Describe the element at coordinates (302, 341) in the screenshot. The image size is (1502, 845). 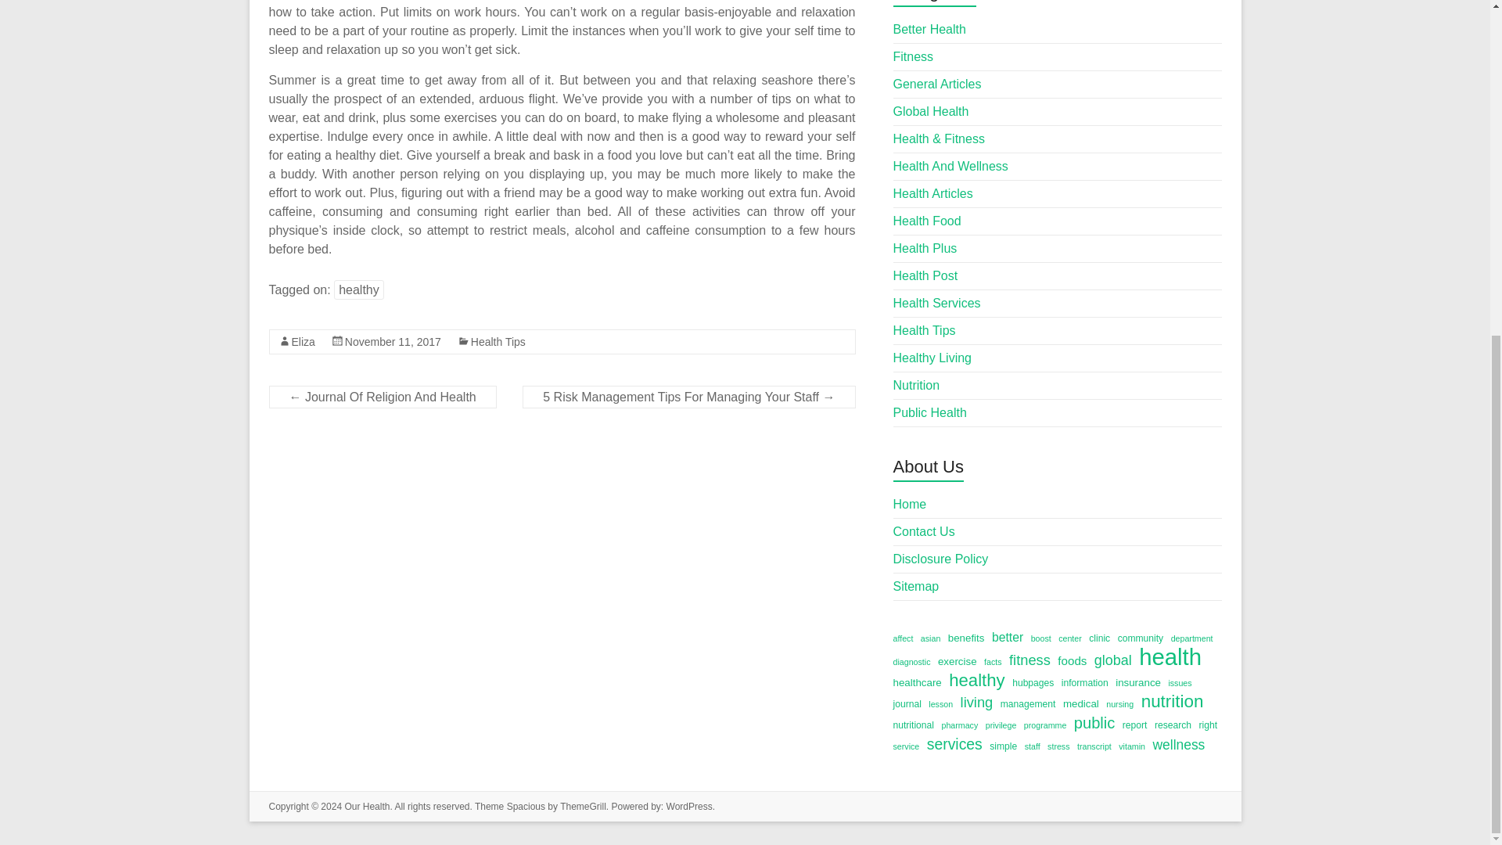
I see `Eliza` at that location.